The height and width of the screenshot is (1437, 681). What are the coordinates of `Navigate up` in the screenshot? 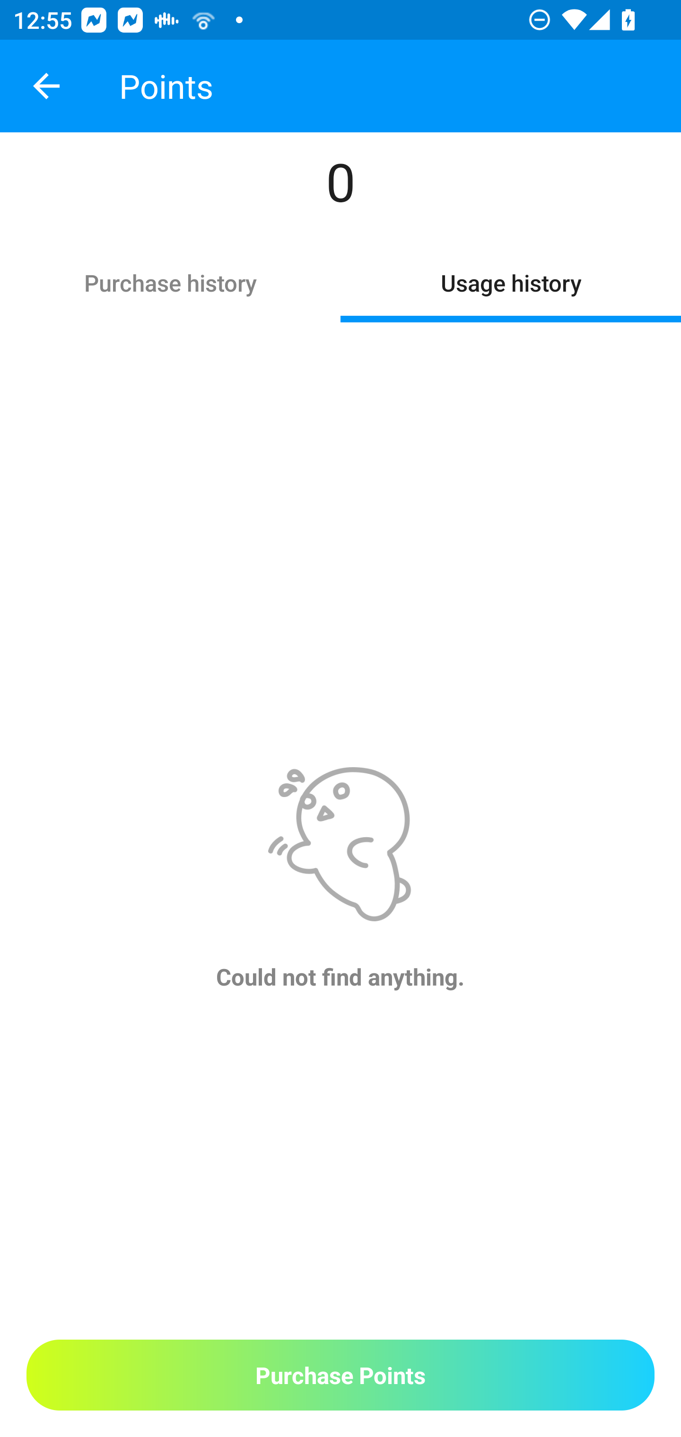 It's located at (46, 86).